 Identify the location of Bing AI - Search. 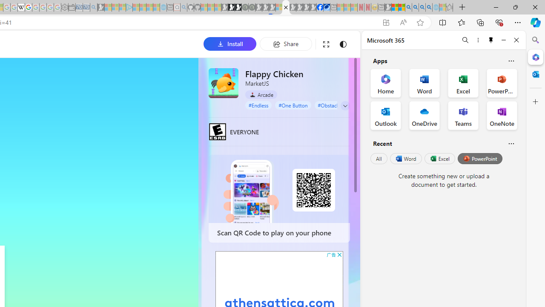
(408, 8).